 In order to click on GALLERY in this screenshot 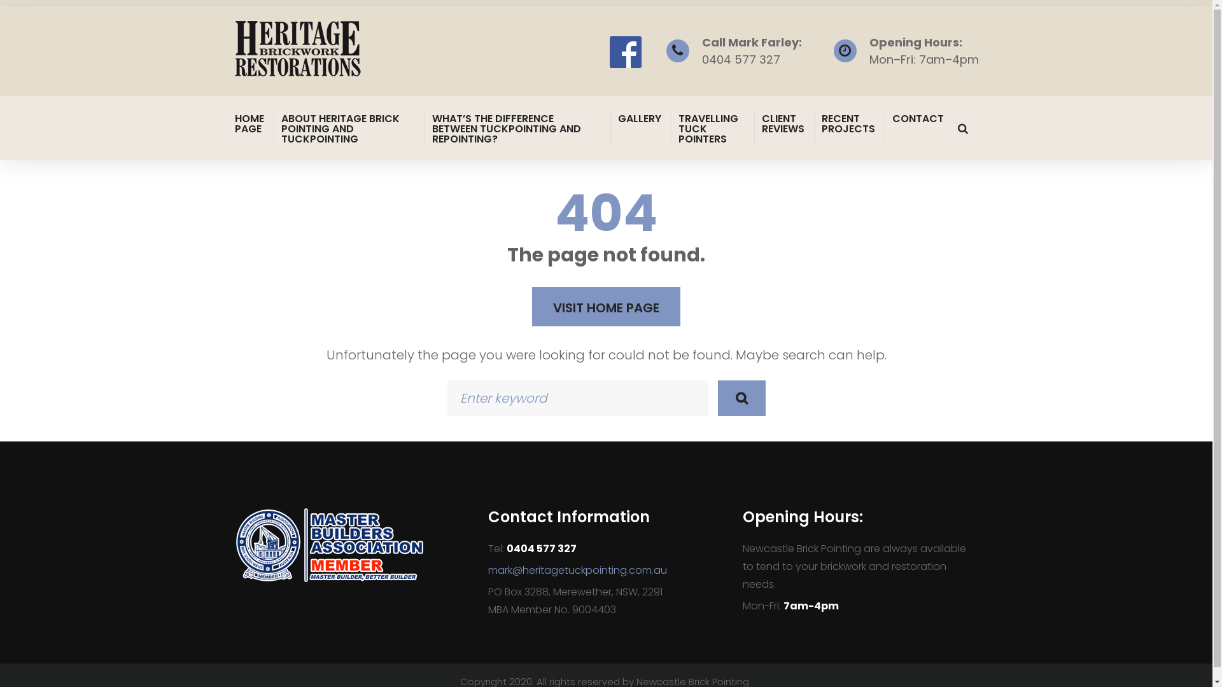, I will do `click(640, 118)`.